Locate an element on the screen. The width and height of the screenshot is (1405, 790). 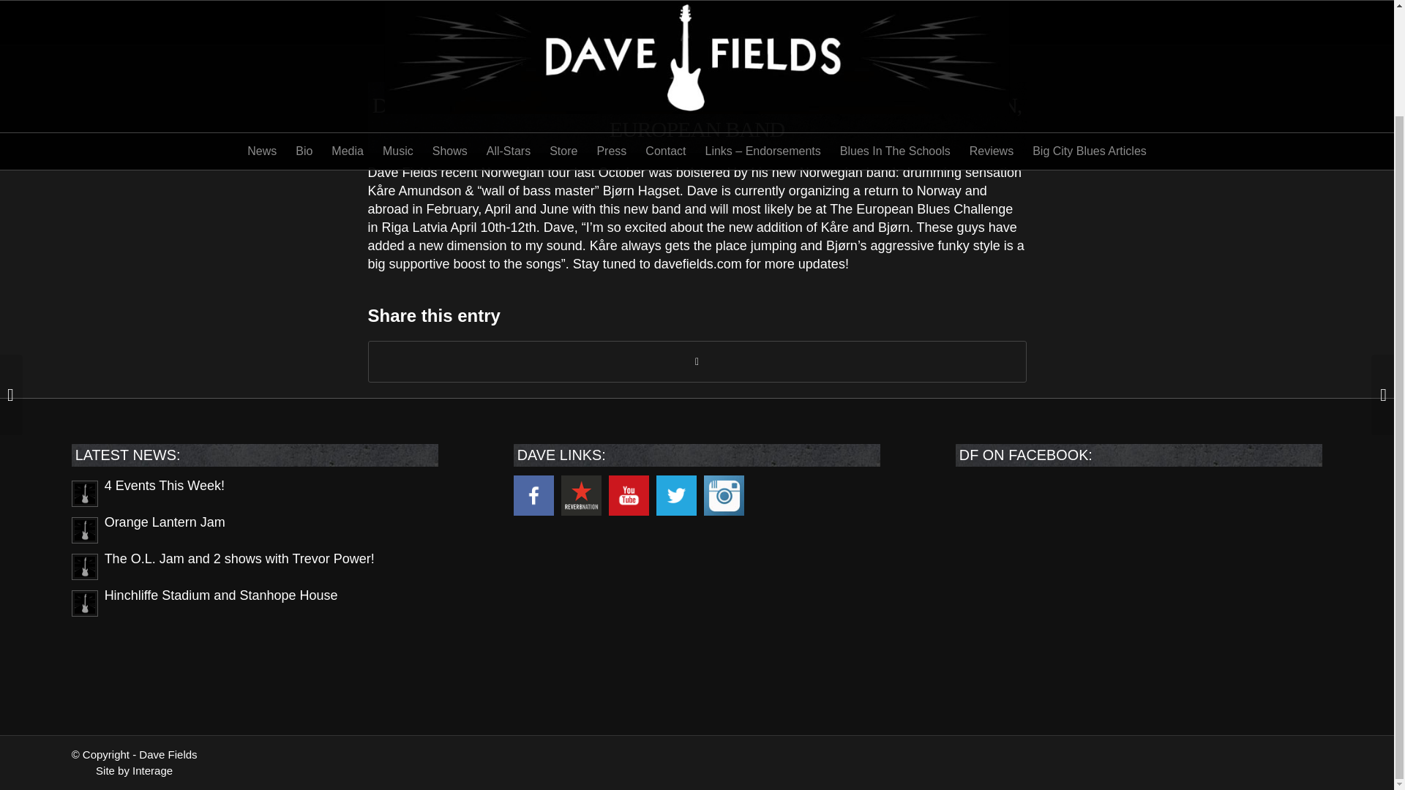
Interage is located at coordinates (152, 770).